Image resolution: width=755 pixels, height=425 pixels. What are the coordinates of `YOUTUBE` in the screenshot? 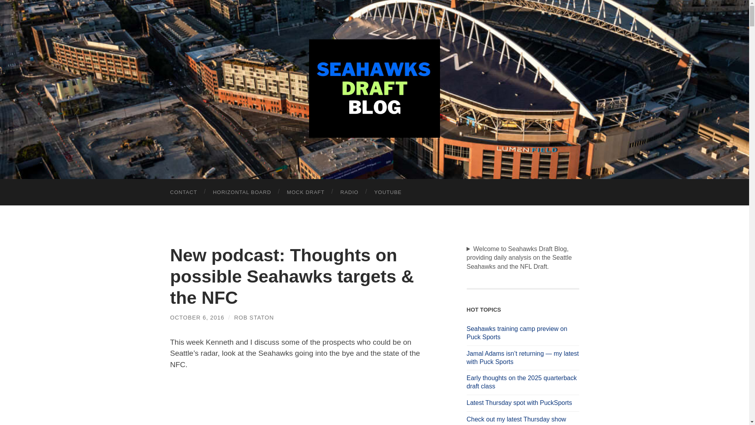 It's located at (388, 192).